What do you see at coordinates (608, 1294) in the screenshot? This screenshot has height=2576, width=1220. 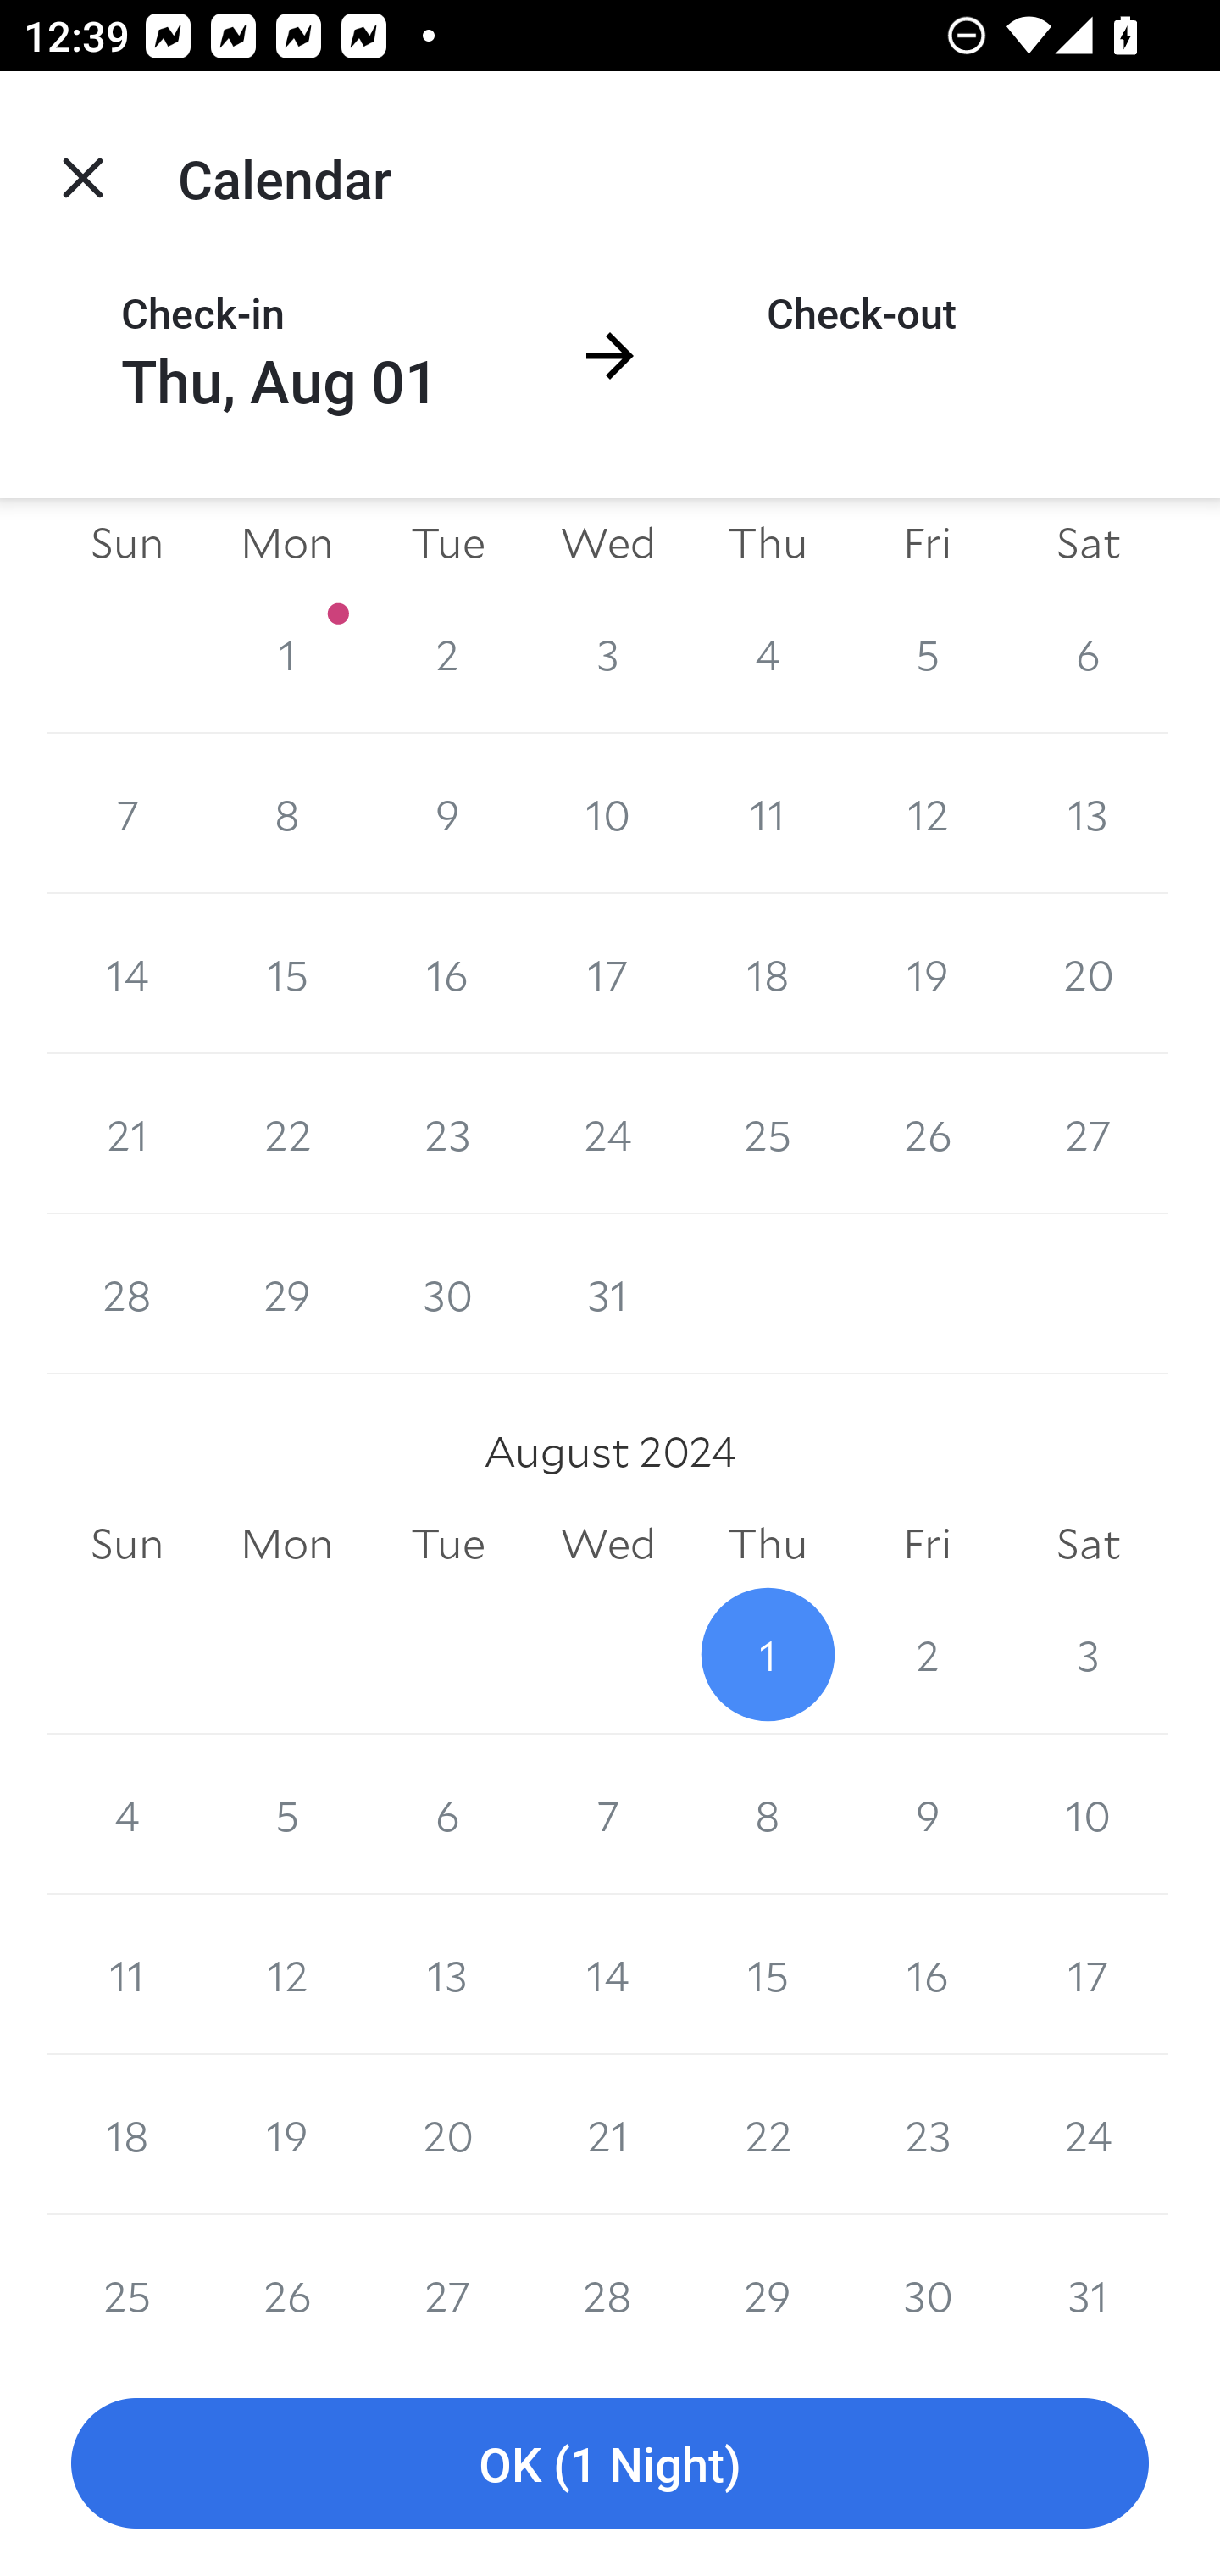 I see `31 31 July 2024` at bounding box center [608, 1294].